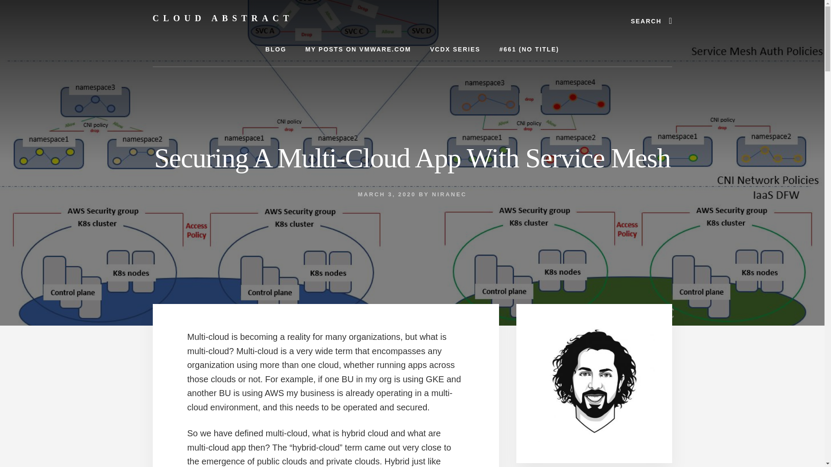  What do you see at coordinates (358, 49) in the screenshot?
I see `MY POSTS ON VMWARE.COM` at bounding box center [358, 49].